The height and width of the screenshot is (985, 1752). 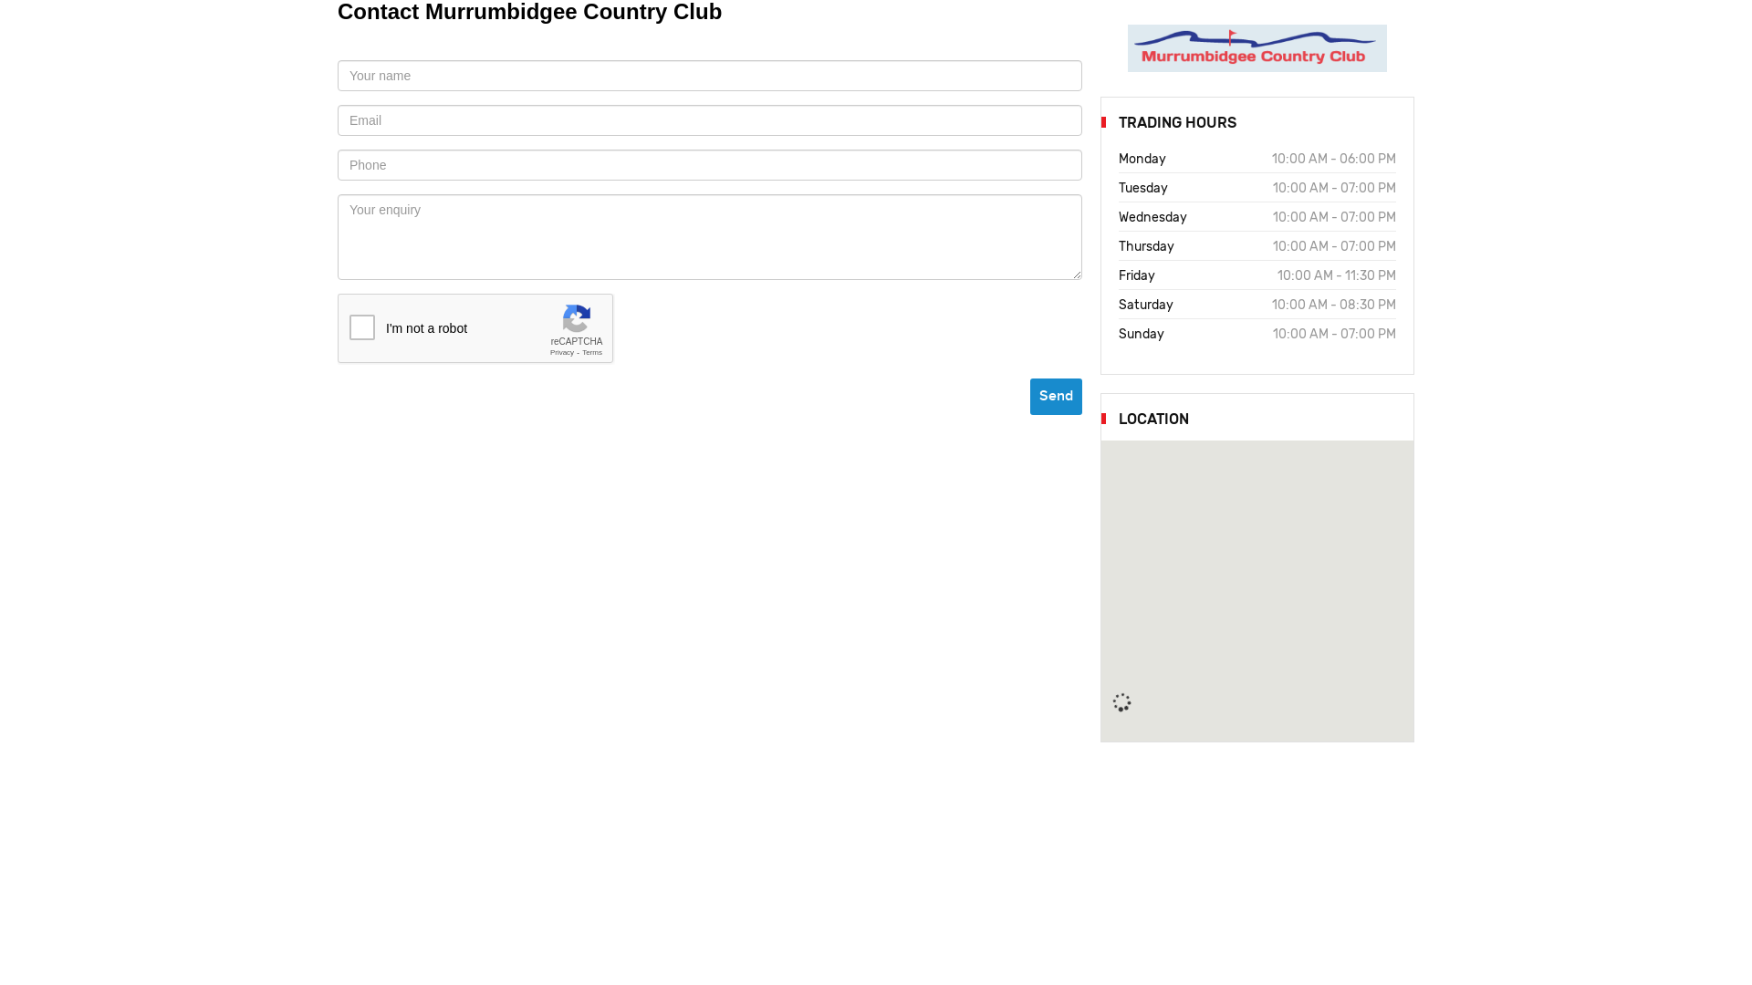 What do you see at coordinates (1057, 397) in the screenshot?
I see `Send` at bounding box center [1057, 397].